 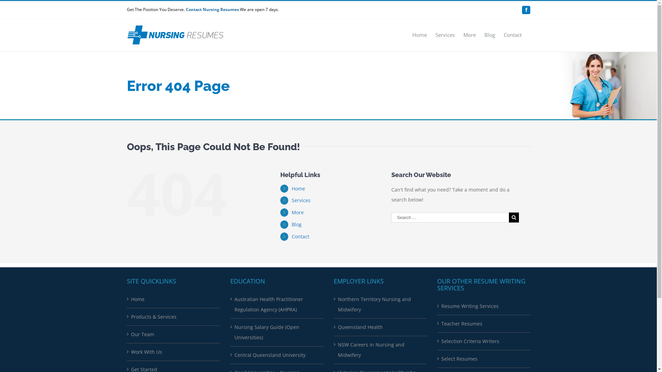 I want to click on Nursing Salary Guide (Open Universities), so click(x=277, y=332).